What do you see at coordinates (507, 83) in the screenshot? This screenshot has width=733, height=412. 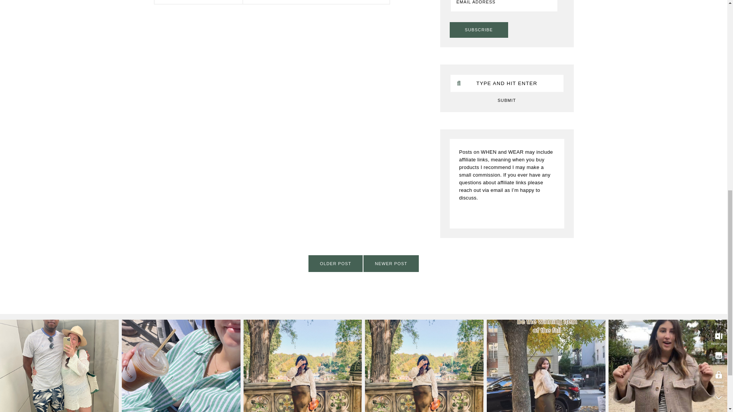 I see `Type and hit enter` at bounding box center [507, 83].